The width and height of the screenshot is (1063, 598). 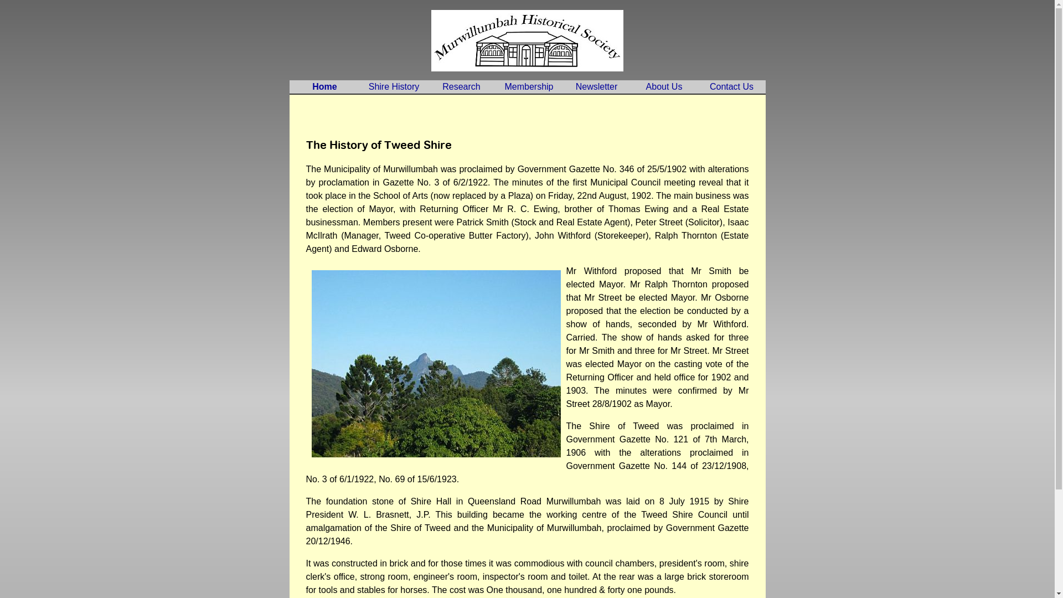 I want to click on Shire History, so click(x=394, y=87).